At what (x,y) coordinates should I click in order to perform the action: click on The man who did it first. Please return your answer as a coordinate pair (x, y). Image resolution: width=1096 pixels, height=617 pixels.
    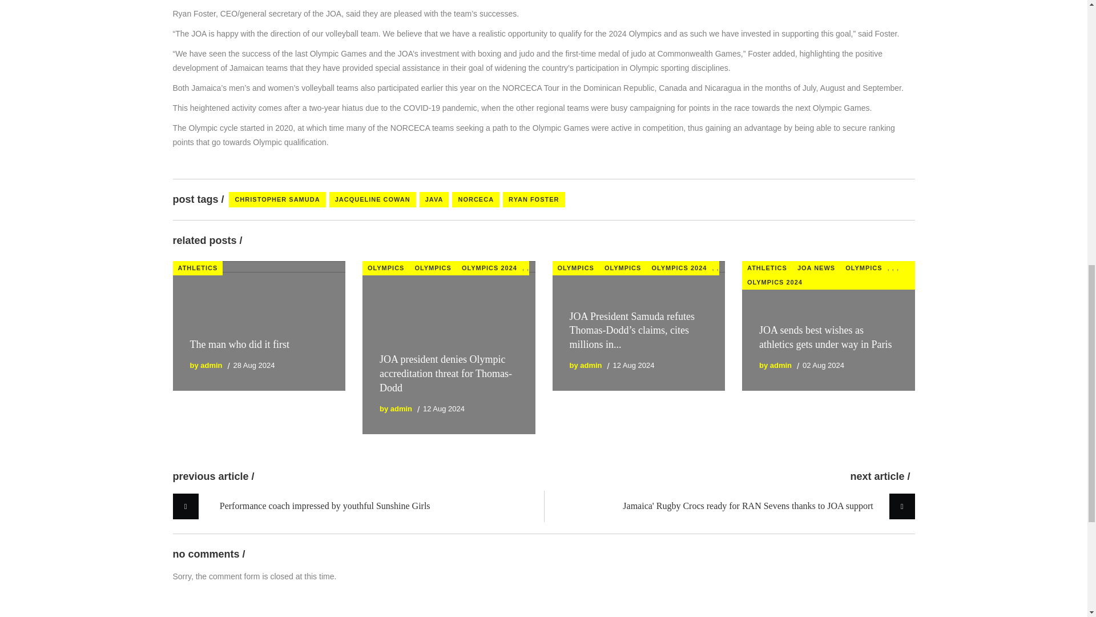
    Looking at the image, I should click on (239, 344).